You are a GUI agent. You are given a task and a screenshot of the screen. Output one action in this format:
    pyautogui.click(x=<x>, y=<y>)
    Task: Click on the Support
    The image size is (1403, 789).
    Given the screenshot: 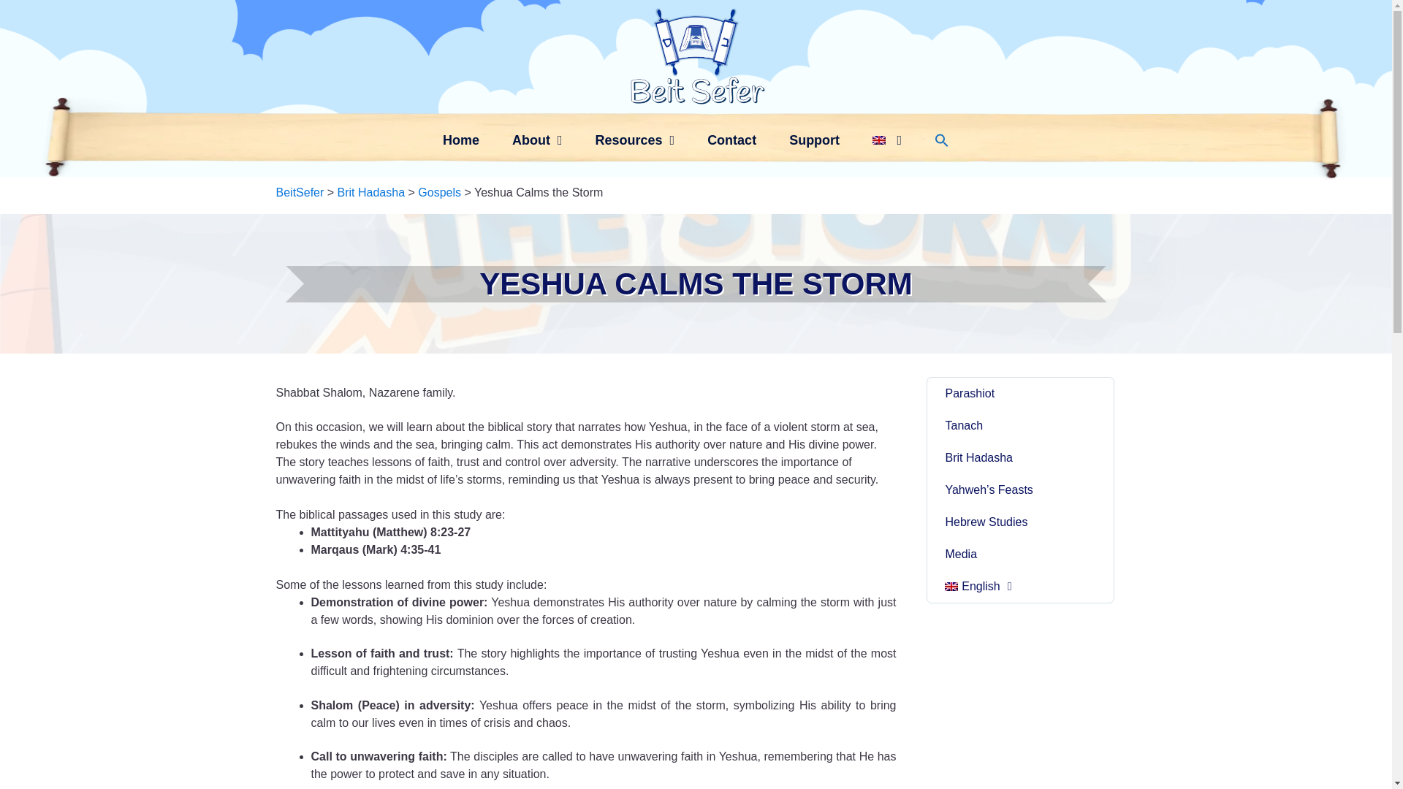 What is the action you would take?
    pyautogui.click(x=814, y=140)
    